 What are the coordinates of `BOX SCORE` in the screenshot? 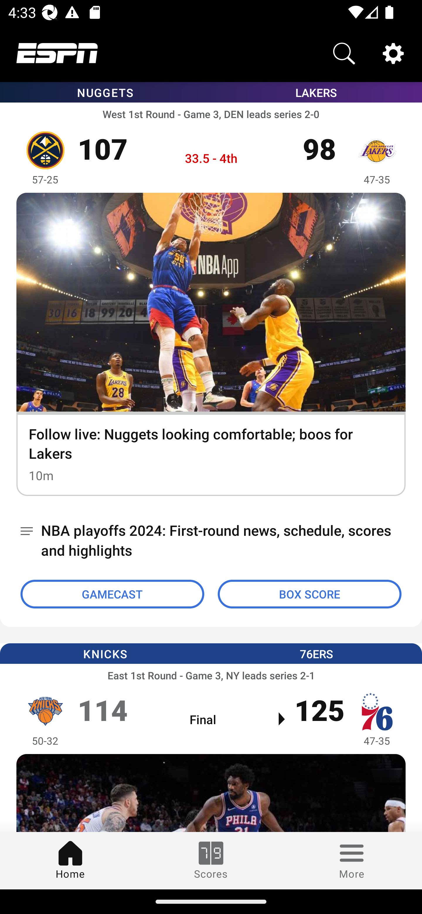 It's located at (309, 594).